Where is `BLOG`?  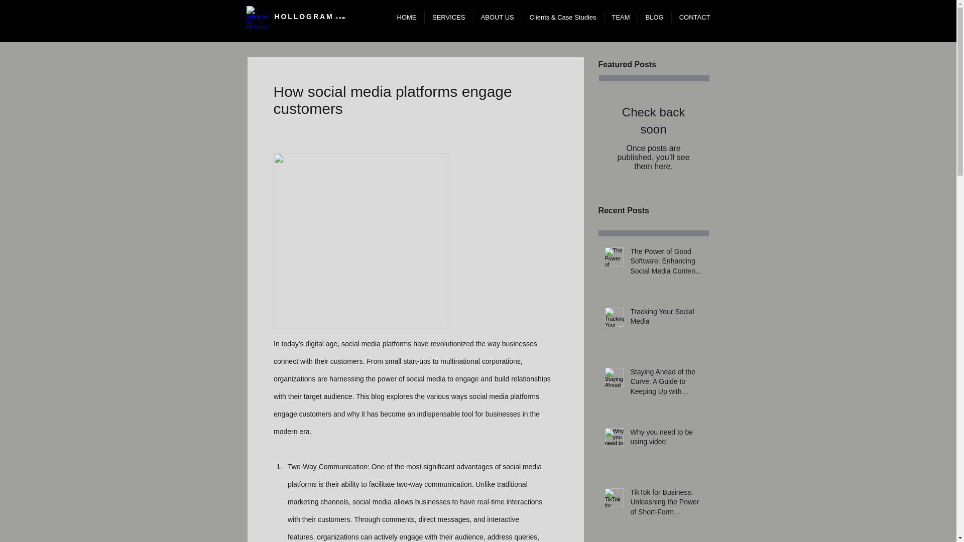 BLOG is located at coordinates (654, 17).